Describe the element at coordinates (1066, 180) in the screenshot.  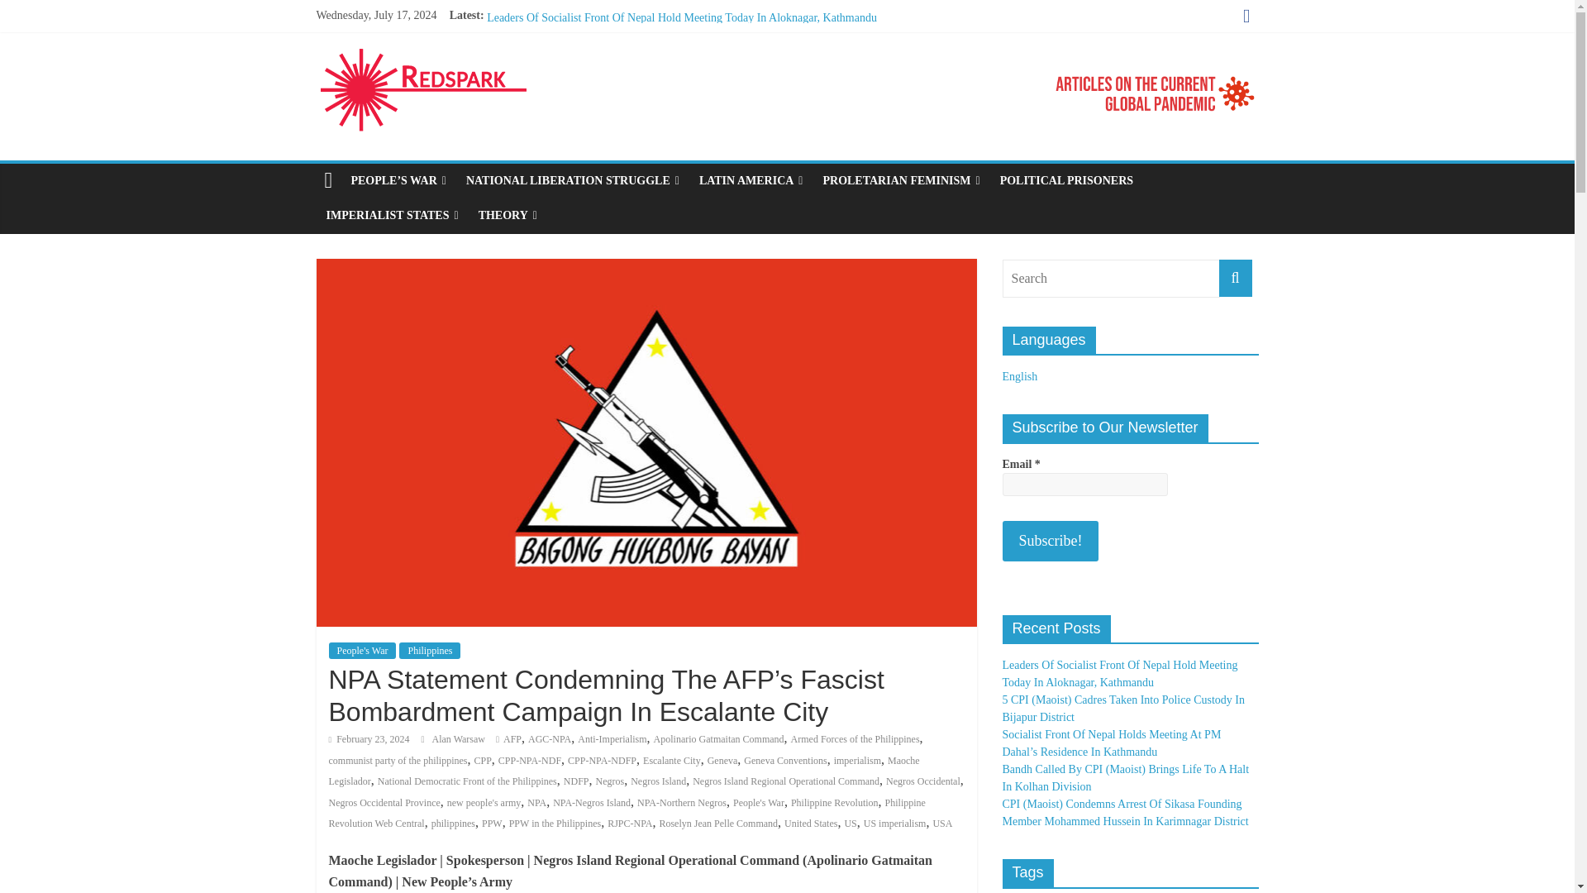
I see `POLITICAL PRISONERS` at that location.